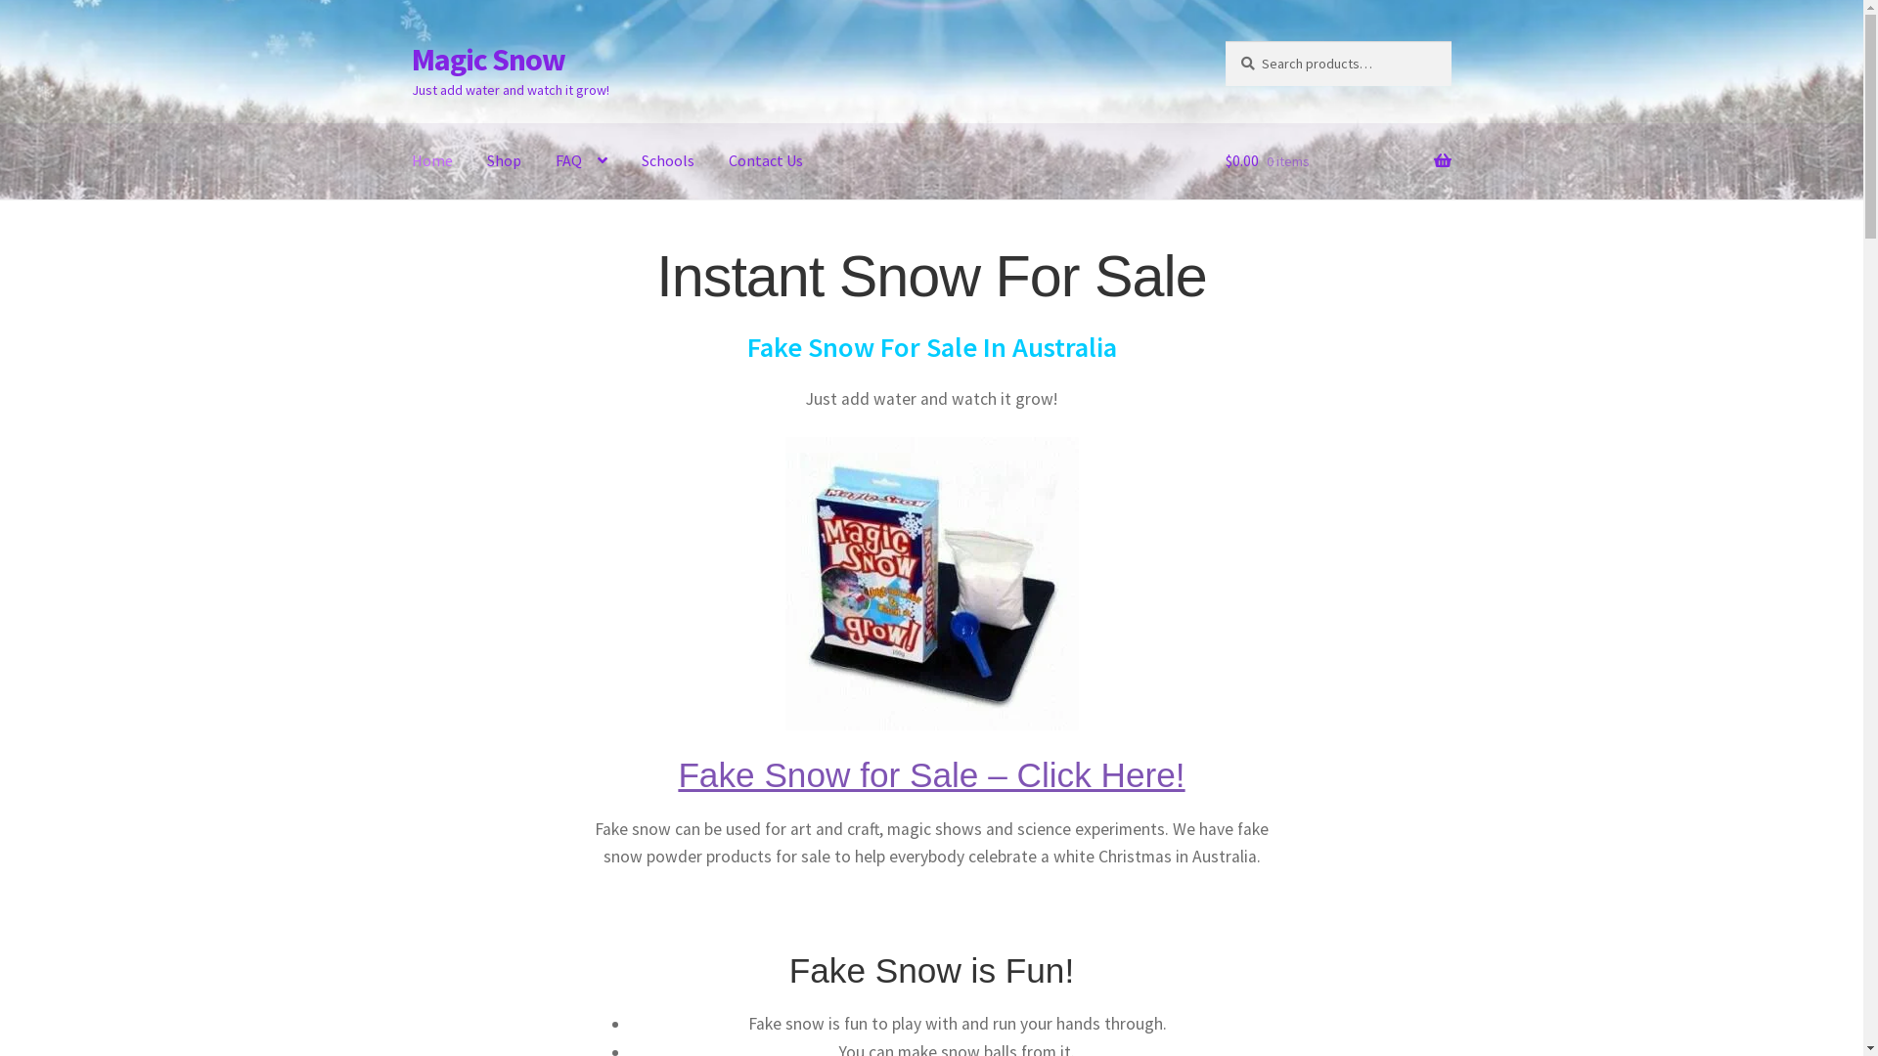  What do you see at coordinates (432, 161) in the screenshot?
I see `Home` at bounding box center [432, 161].